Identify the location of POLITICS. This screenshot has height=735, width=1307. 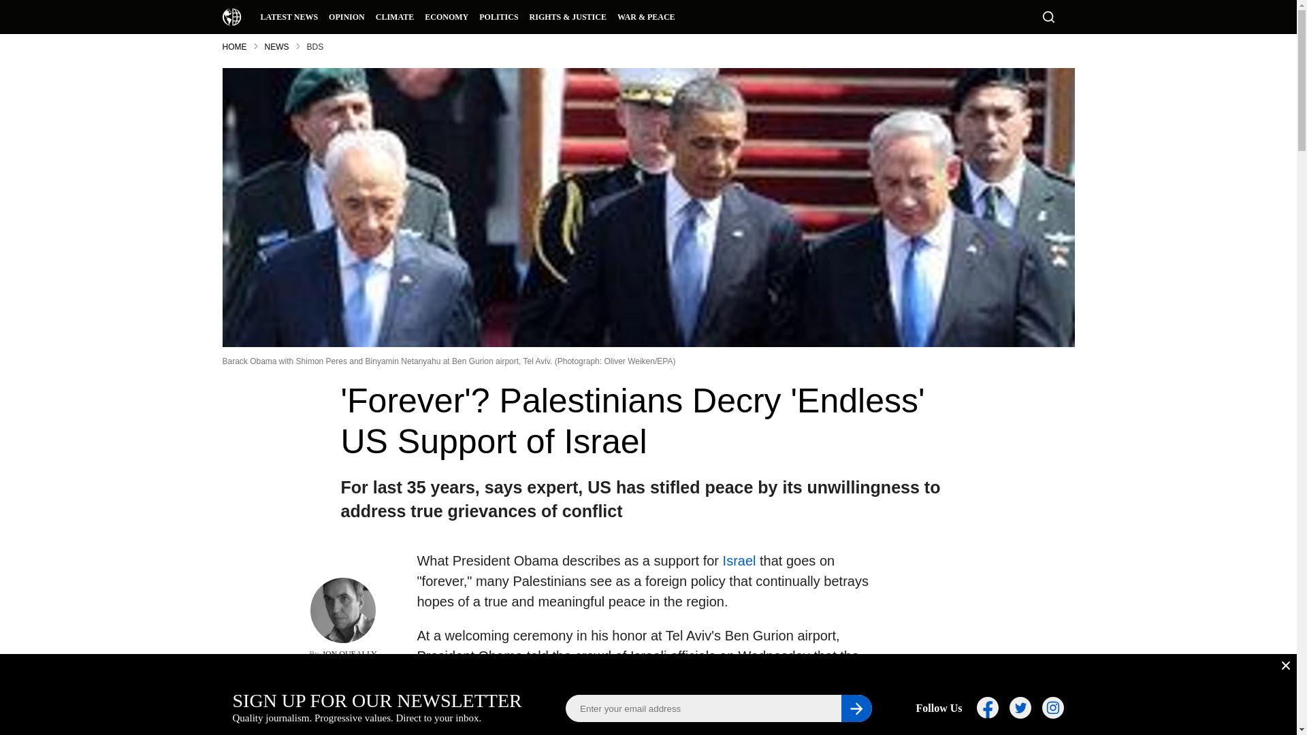
(498, 16).